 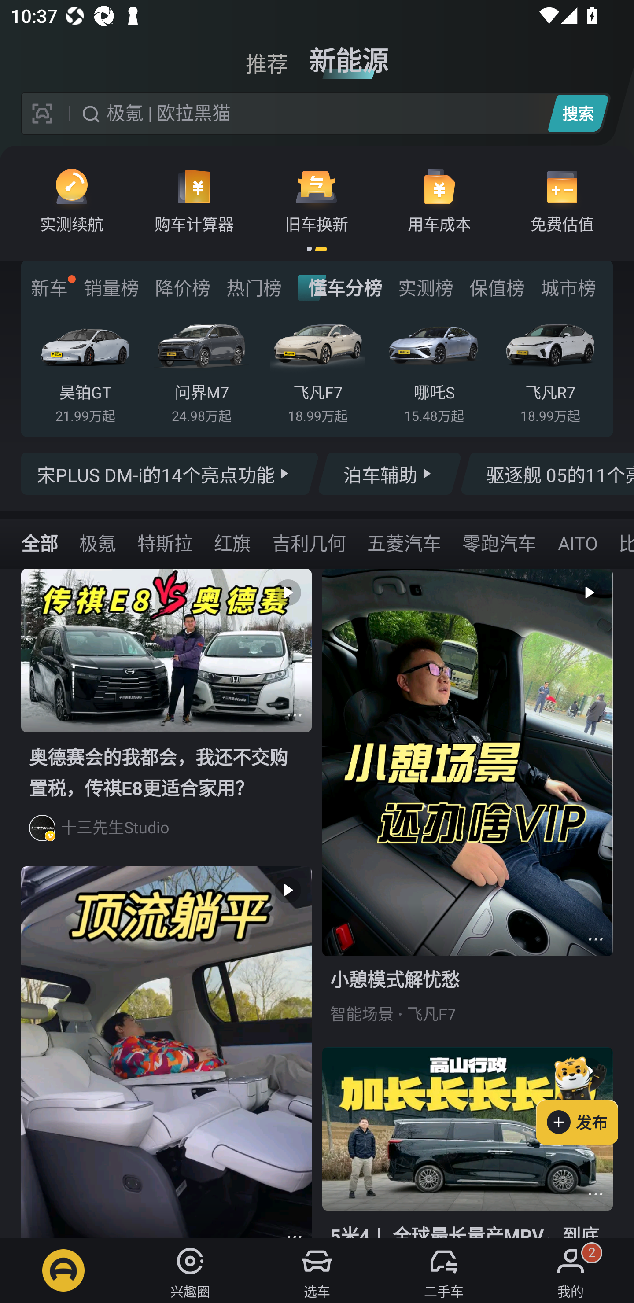 What do you see at coordinates (309, 542) in the screenshot?
I see `吉利几何` at bounding box center [309, 542].